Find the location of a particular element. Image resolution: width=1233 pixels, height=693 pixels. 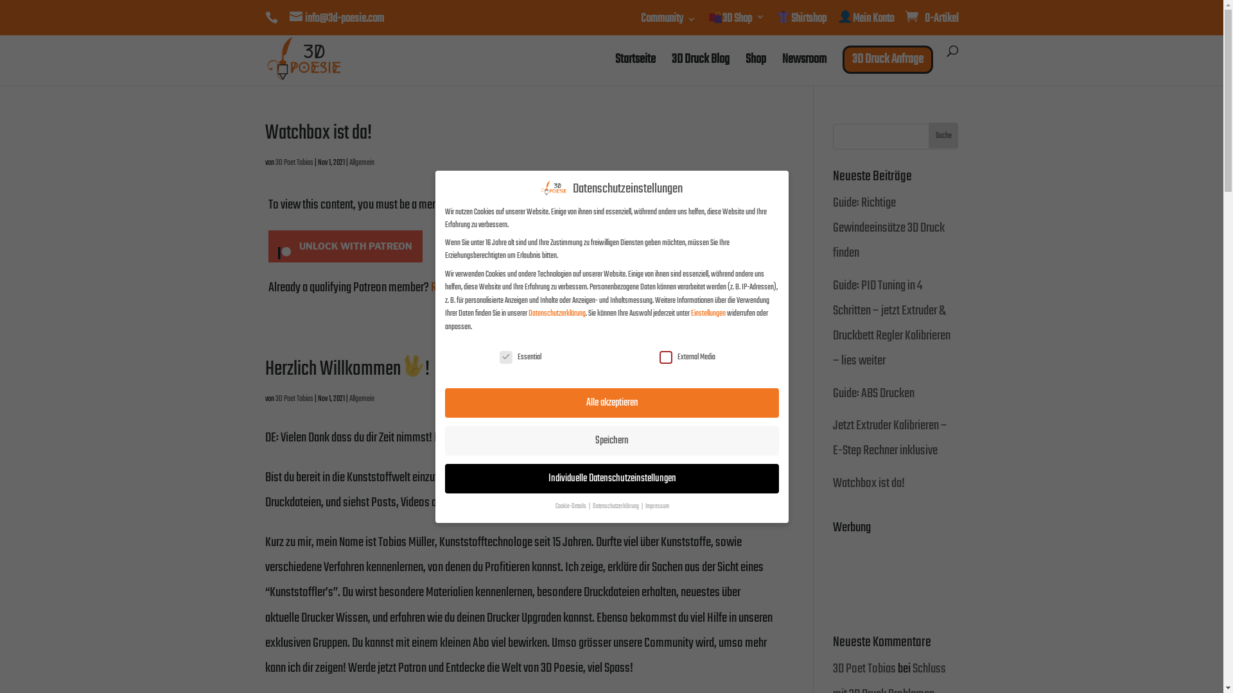

Tobias's Patreon is located at coordinates (502, 205).